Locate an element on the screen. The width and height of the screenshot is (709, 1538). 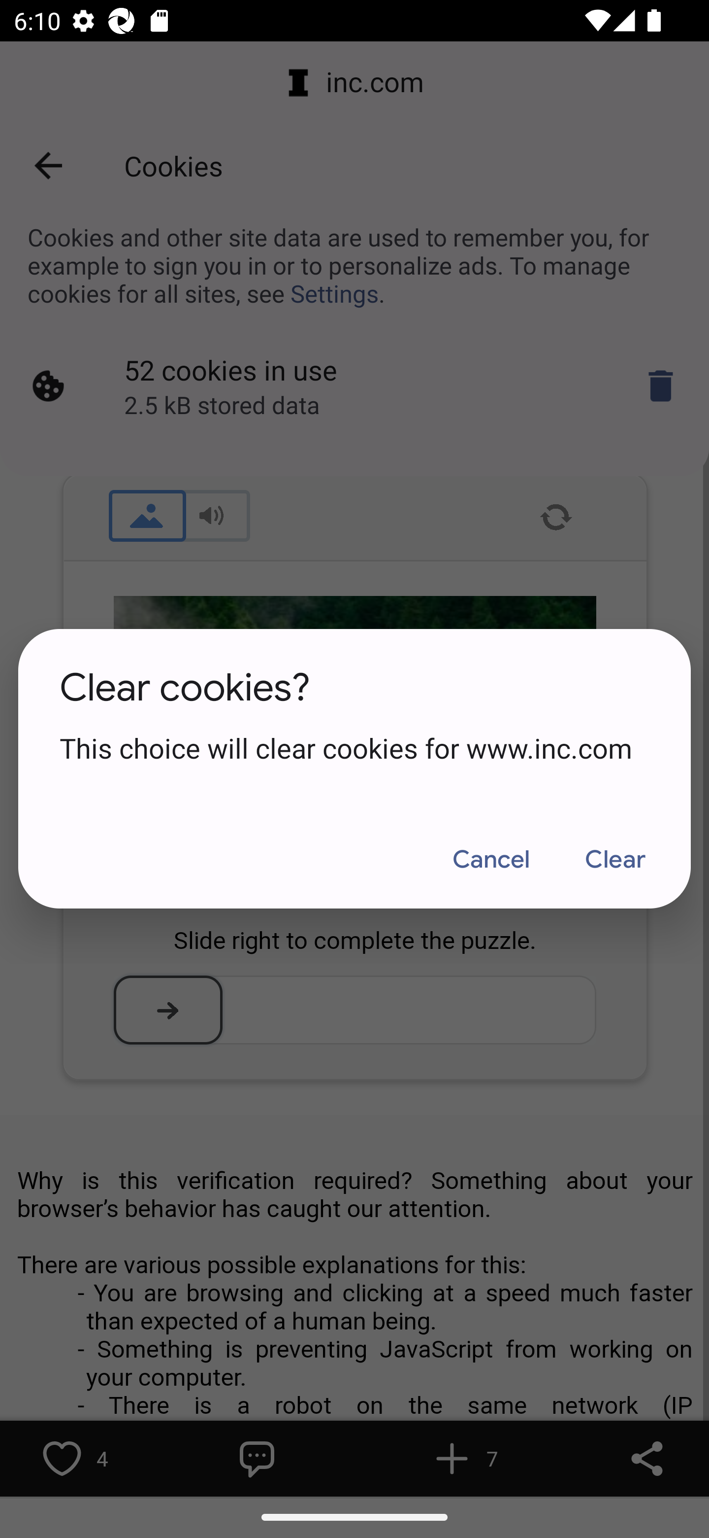
Cancel is located at coordinates (490, 860).